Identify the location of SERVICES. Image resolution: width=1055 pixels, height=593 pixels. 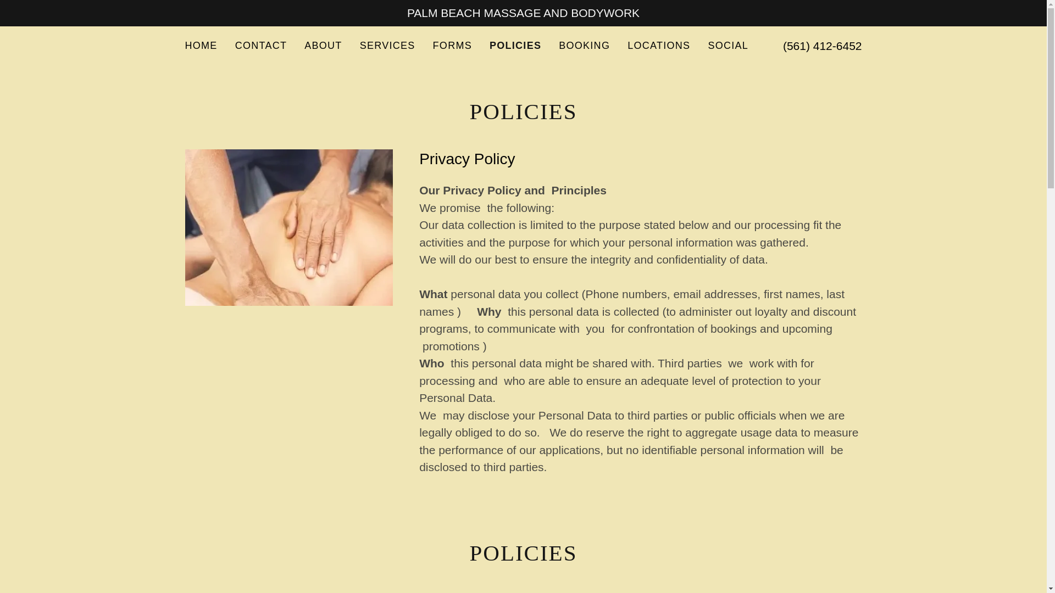
(387, 45).